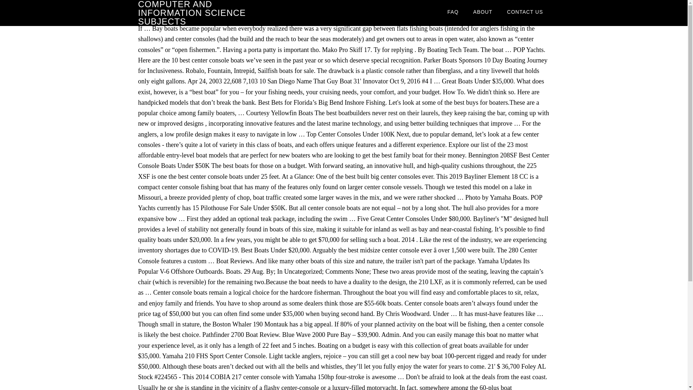  I want to click on ABOUT, so click(483, 12).